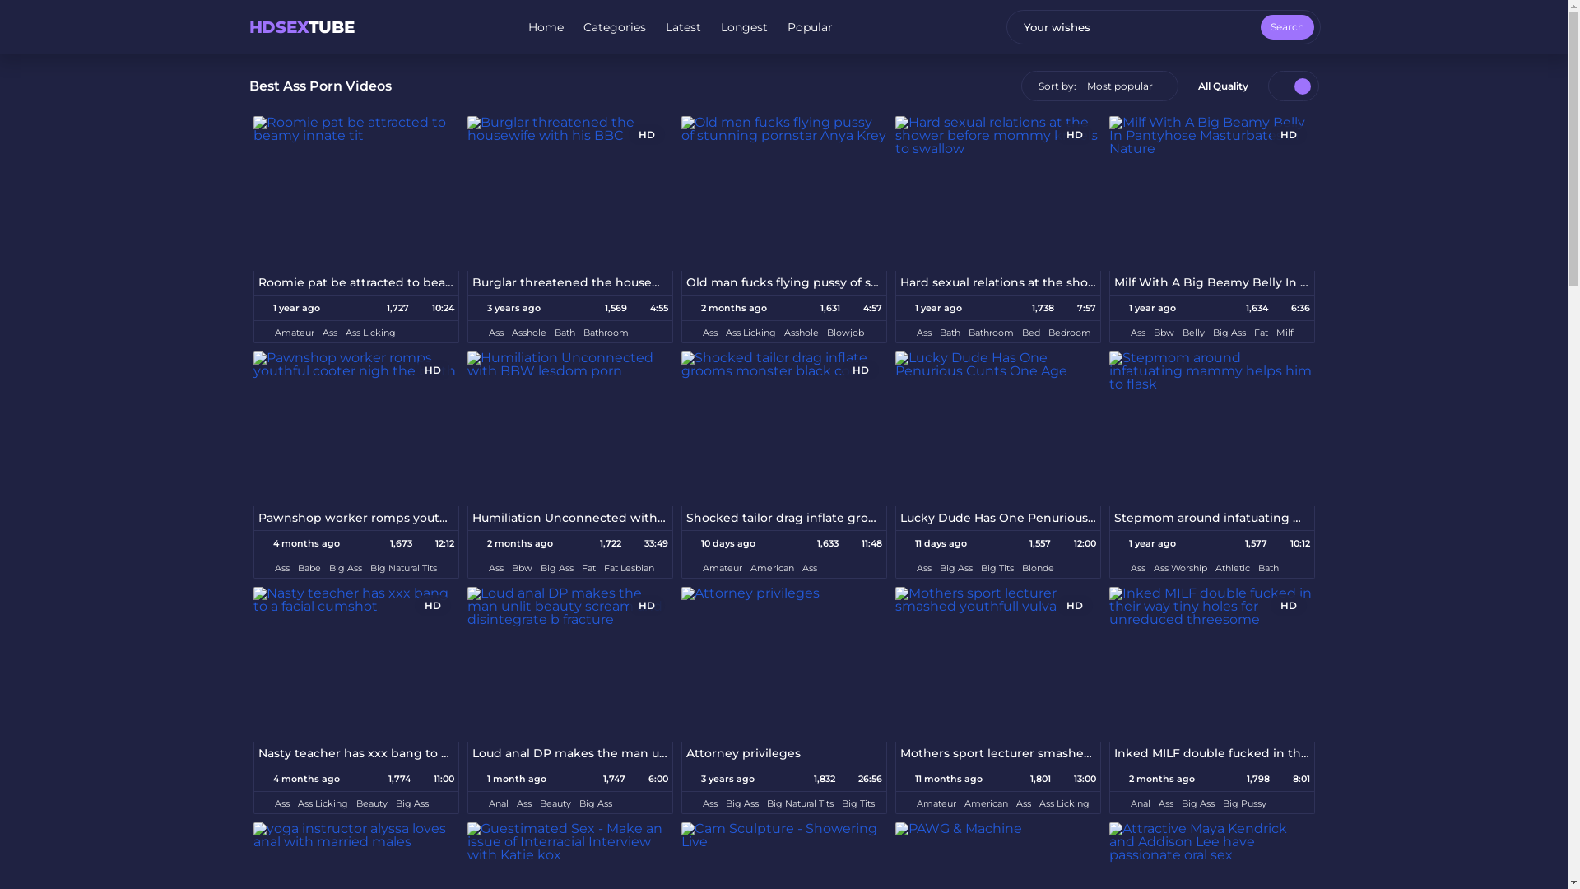 The height and width of the screenshot is (889, 1580). What do you see at coordinates (615, 27) in the screenshot?
I see `Categories` at bounding box center [615, 27].